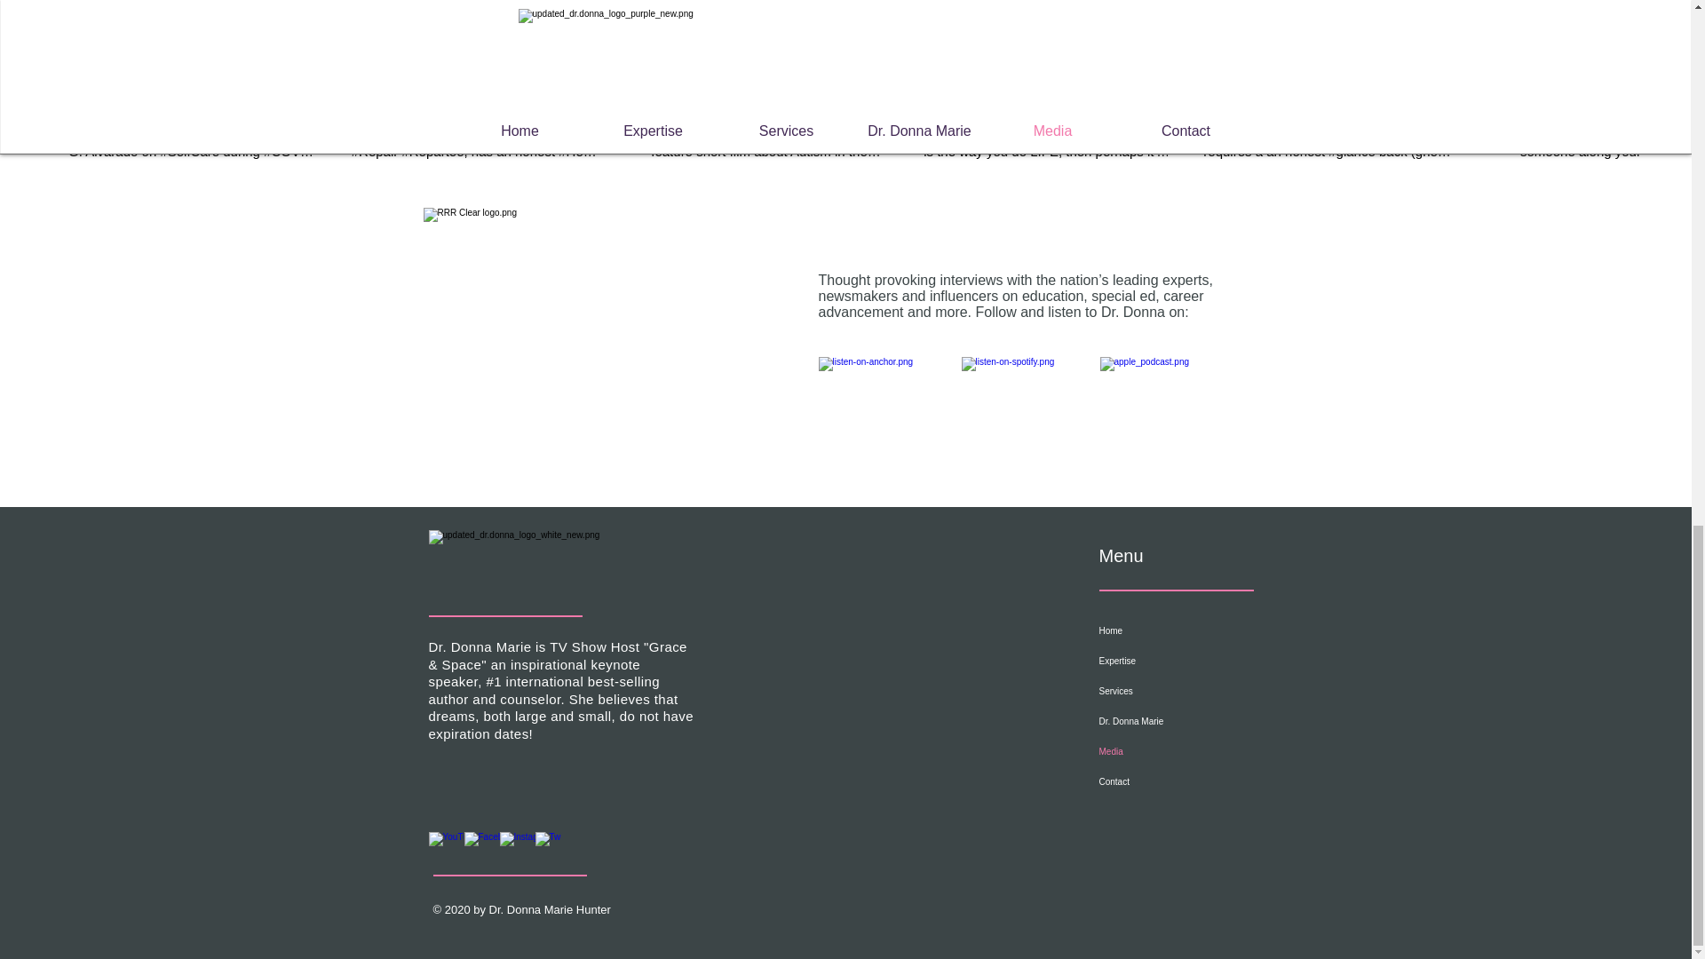  What do you see at coordinates (1183, 630) in the screenshot?
I see `Home` at bounding box center [1183, 630].